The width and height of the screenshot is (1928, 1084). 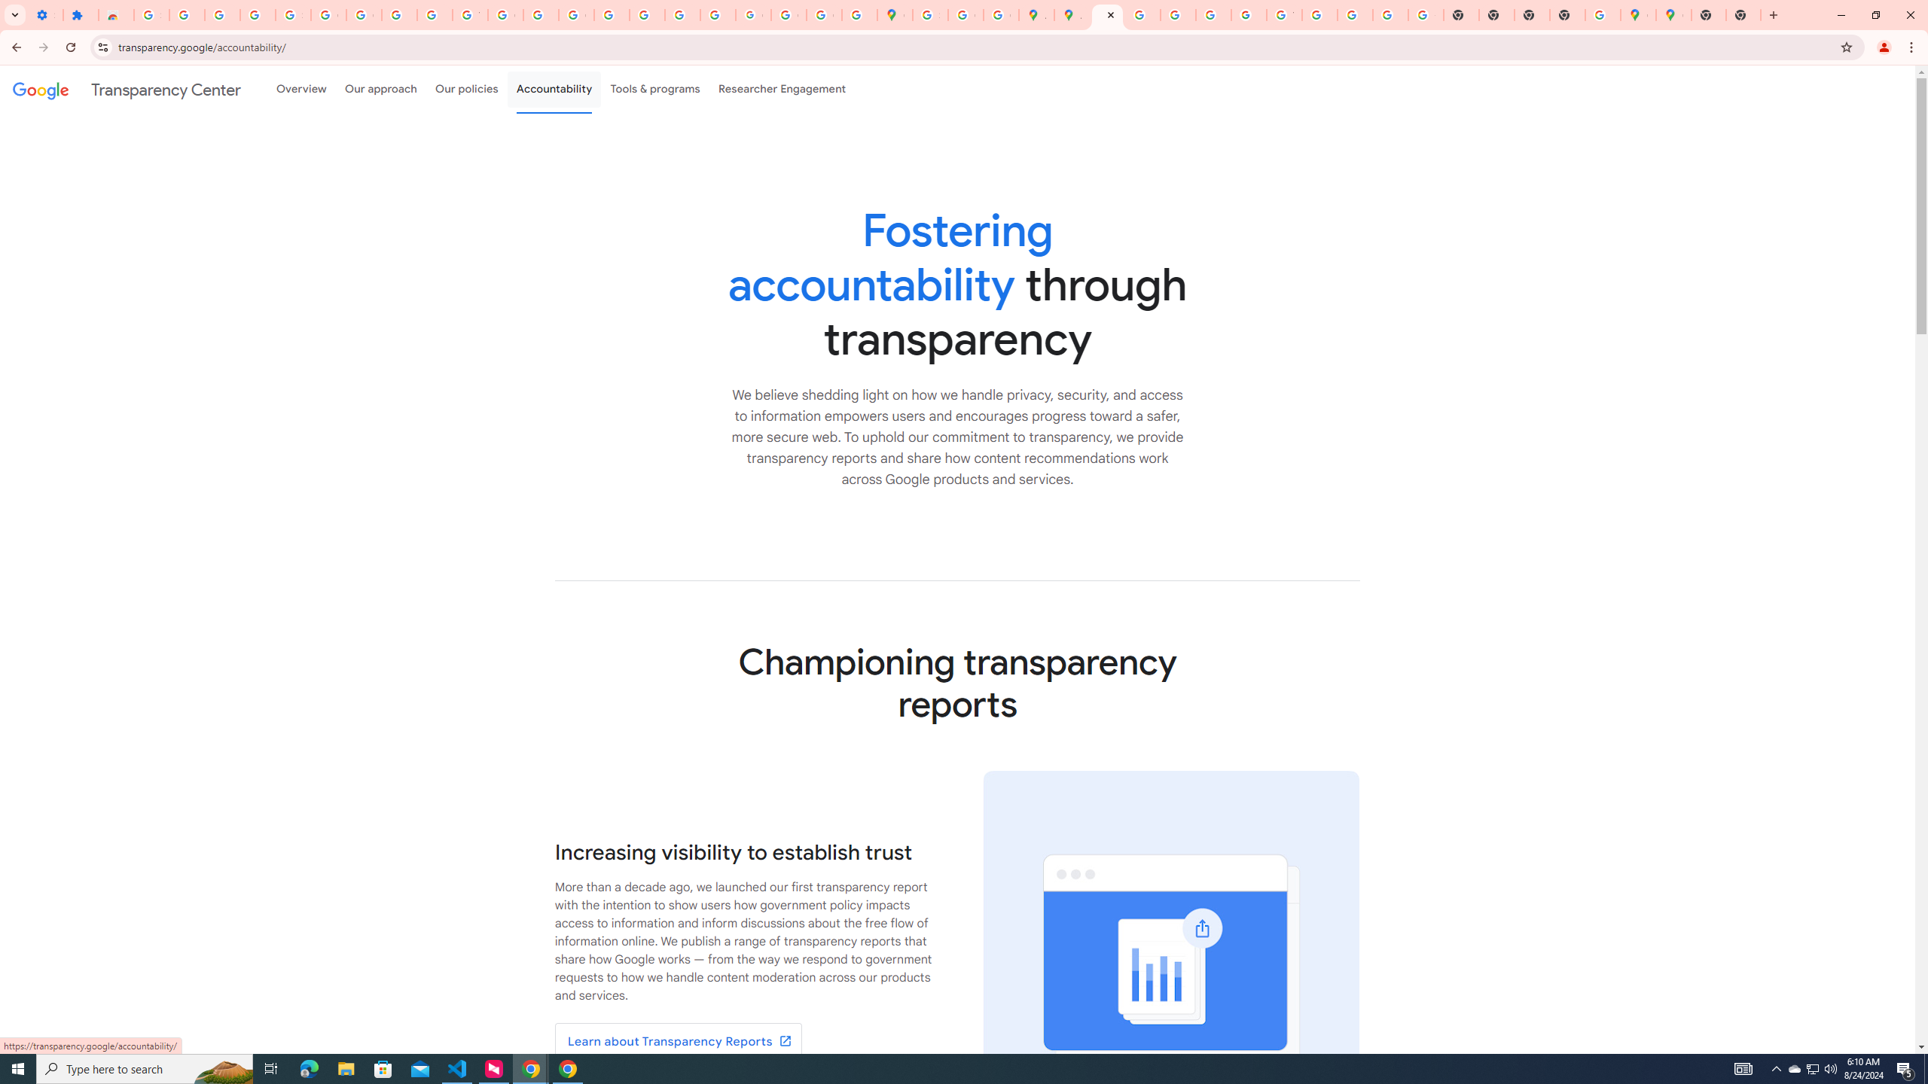 I want to click on Google Account Help, so click(x=365, y=15).